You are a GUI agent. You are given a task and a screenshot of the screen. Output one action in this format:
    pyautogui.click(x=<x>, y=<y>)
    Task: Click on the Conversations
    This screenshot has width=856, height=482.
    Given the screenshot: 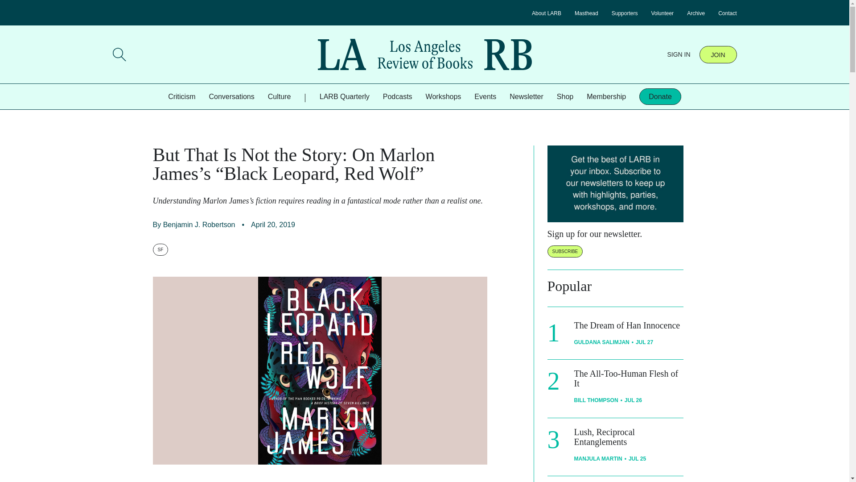 What is the action you would take?
    pyautogui.click(x=231, y=96)
    